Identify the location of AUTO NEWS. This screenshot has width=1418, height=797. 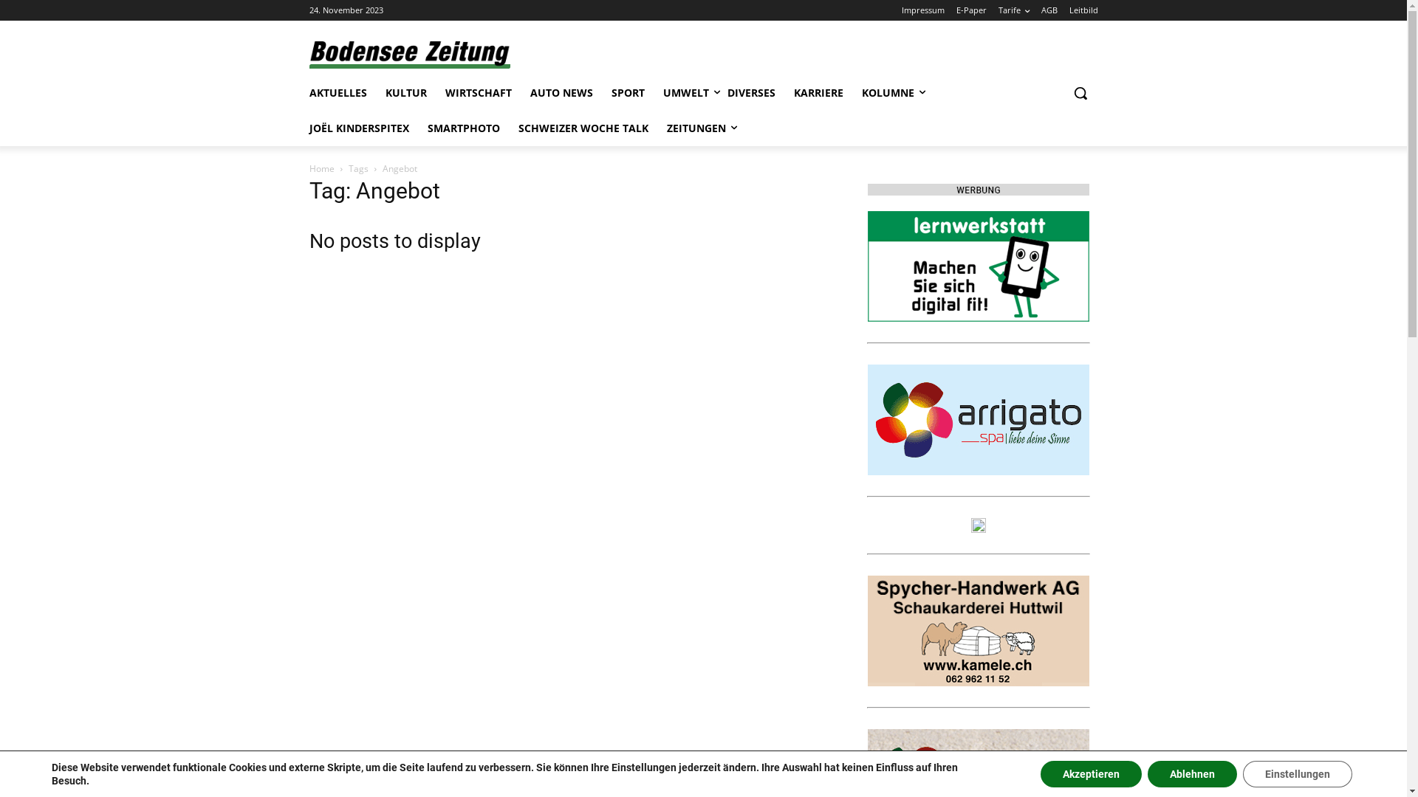
(561, 93).